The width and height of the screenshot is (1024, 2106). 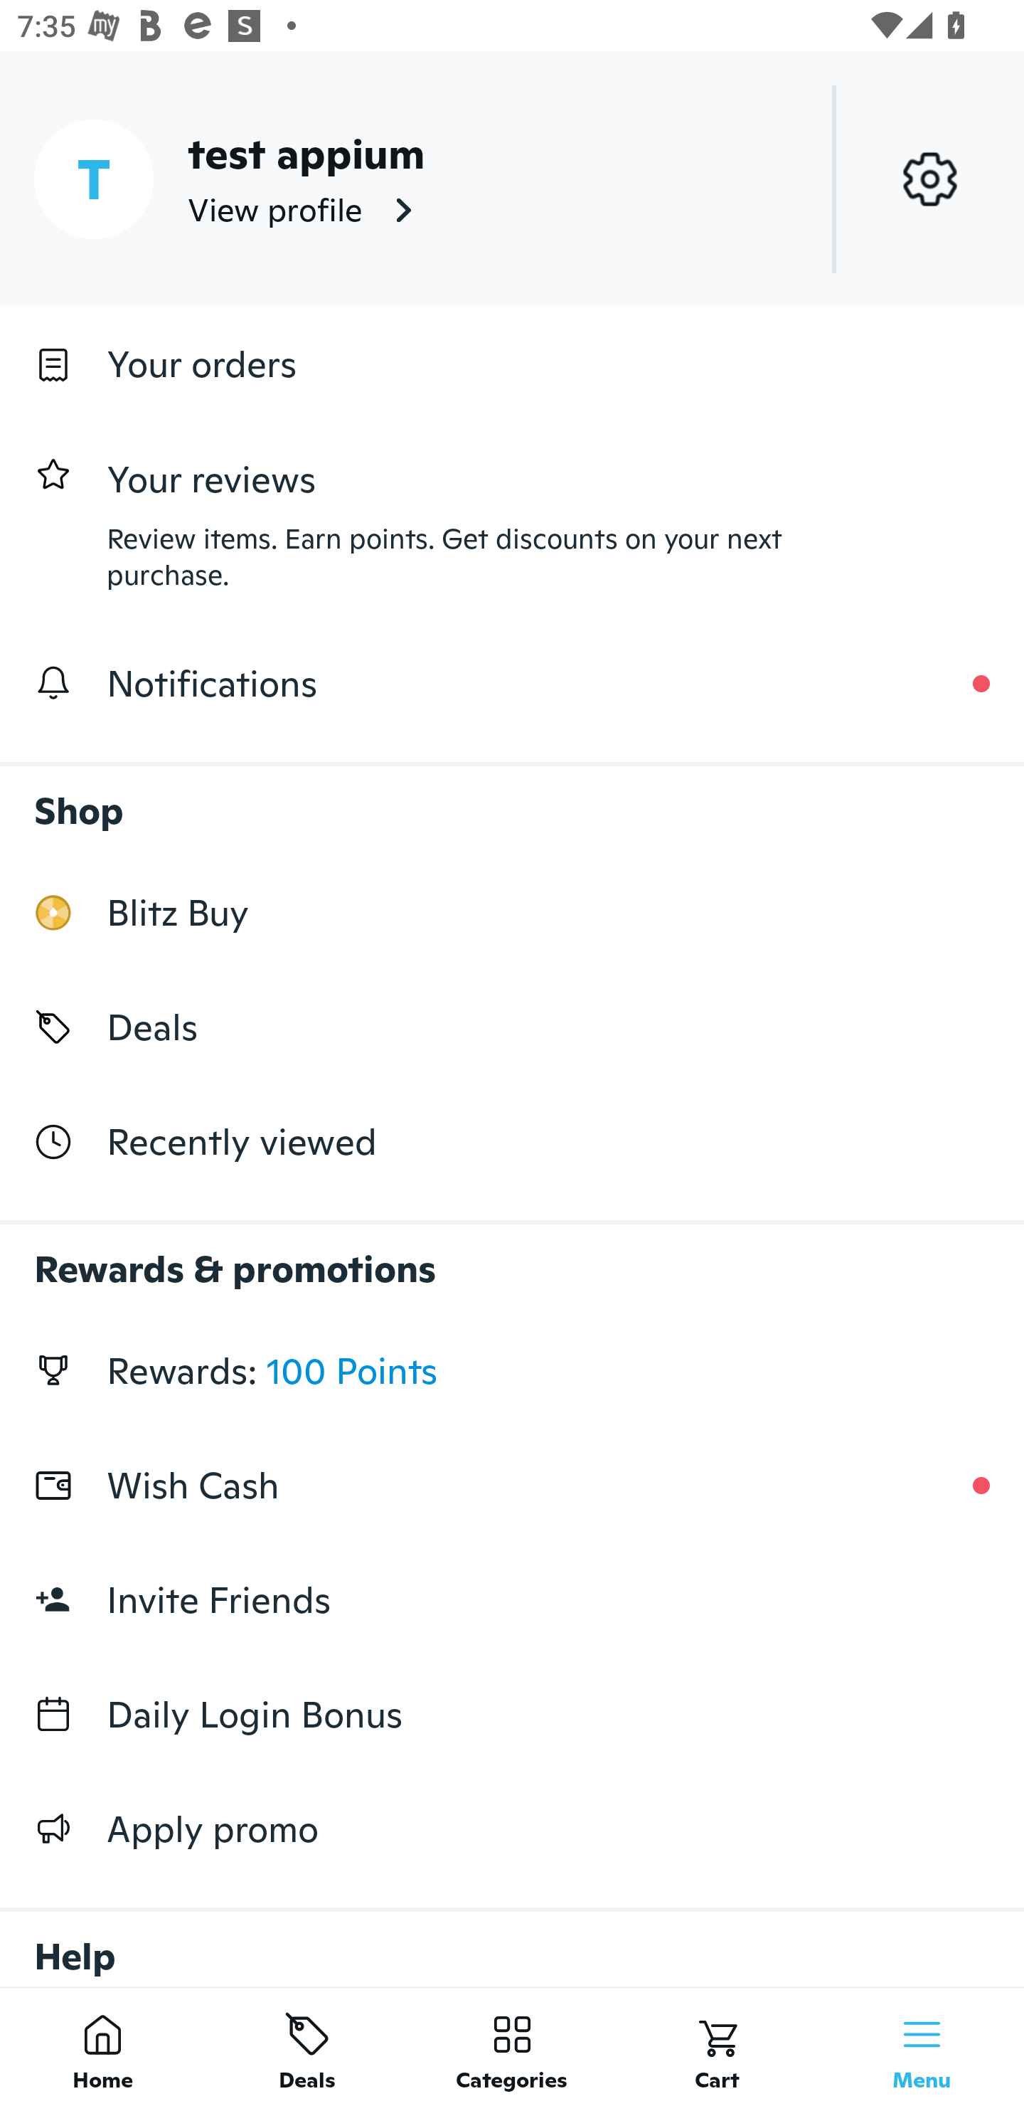 What do you see at coordinates (512, 1599) in the screenshot?
I see `Invite Friends` at bounding box center [512, 1599].